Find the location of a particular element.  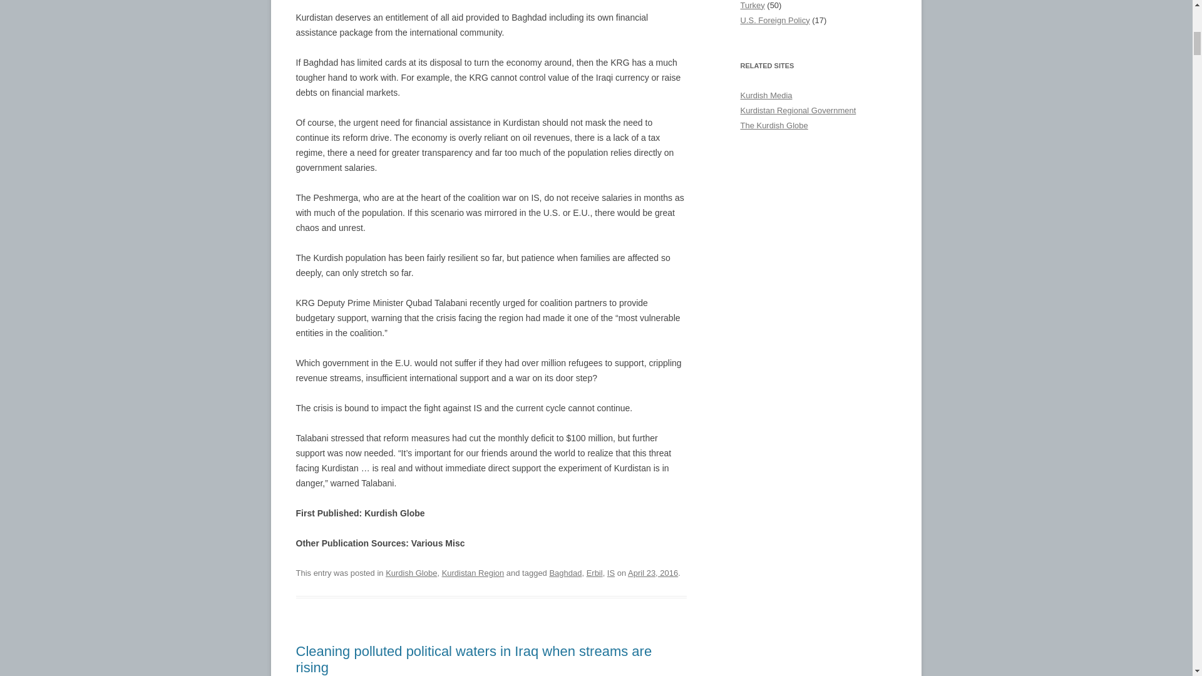

IS is located at coordinates (610, 573).